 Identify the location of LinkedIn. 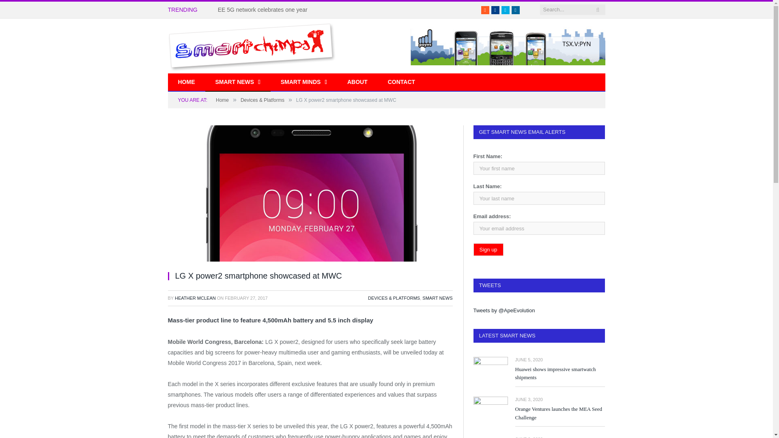
(515, 10).